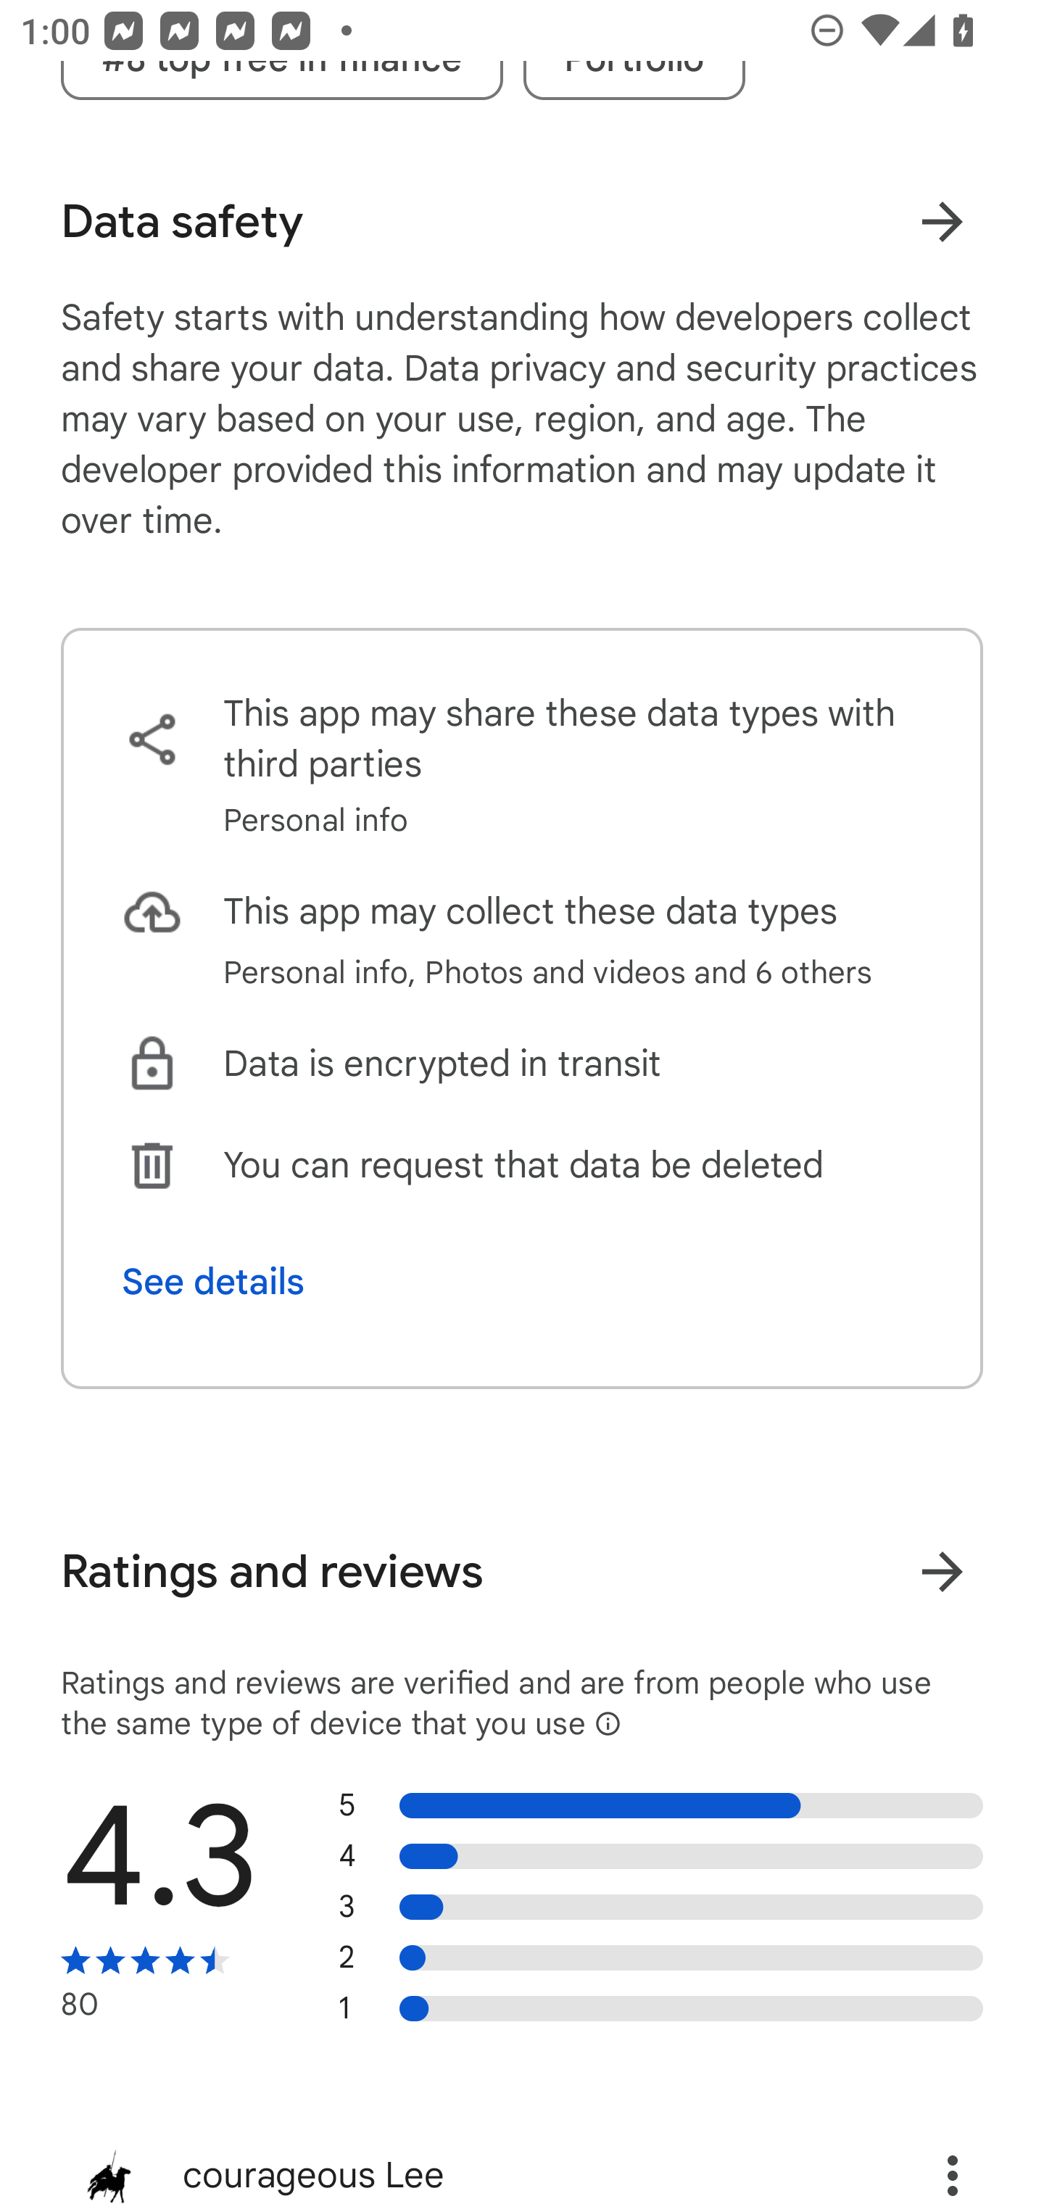 This screenshot has width=1044, height=2204. Describe the element at coordinates (213, 1283) in the screenshot. I see `See details` at that location.